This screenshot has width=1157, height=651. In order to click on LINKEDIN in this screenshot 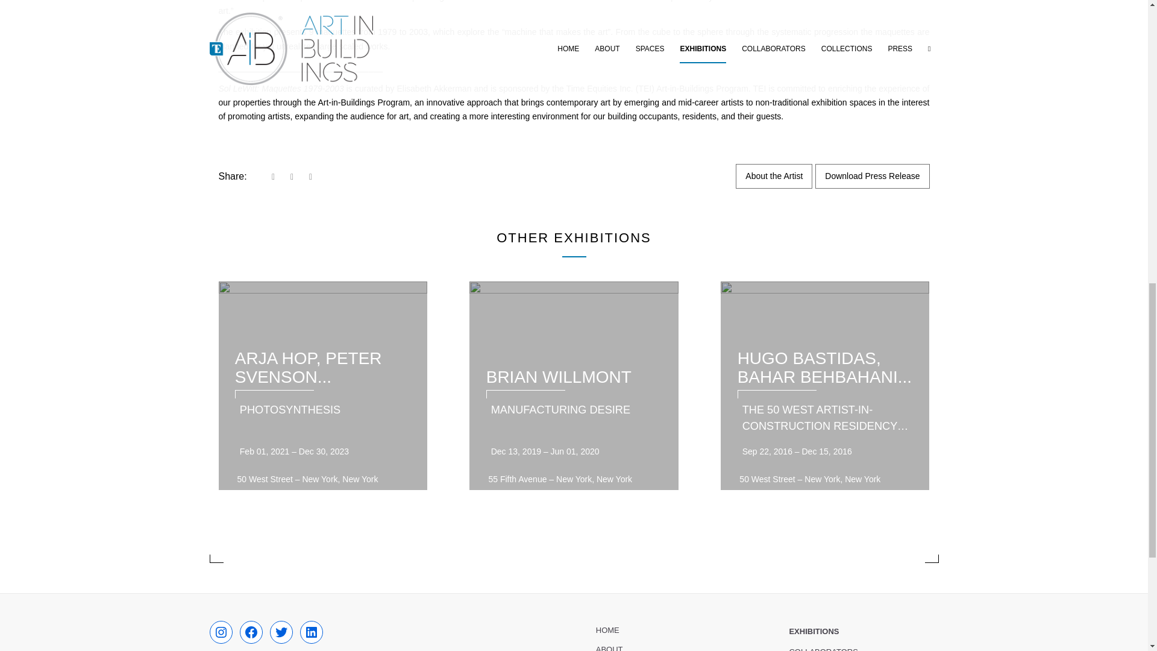, I will do `click(310, 632)`.